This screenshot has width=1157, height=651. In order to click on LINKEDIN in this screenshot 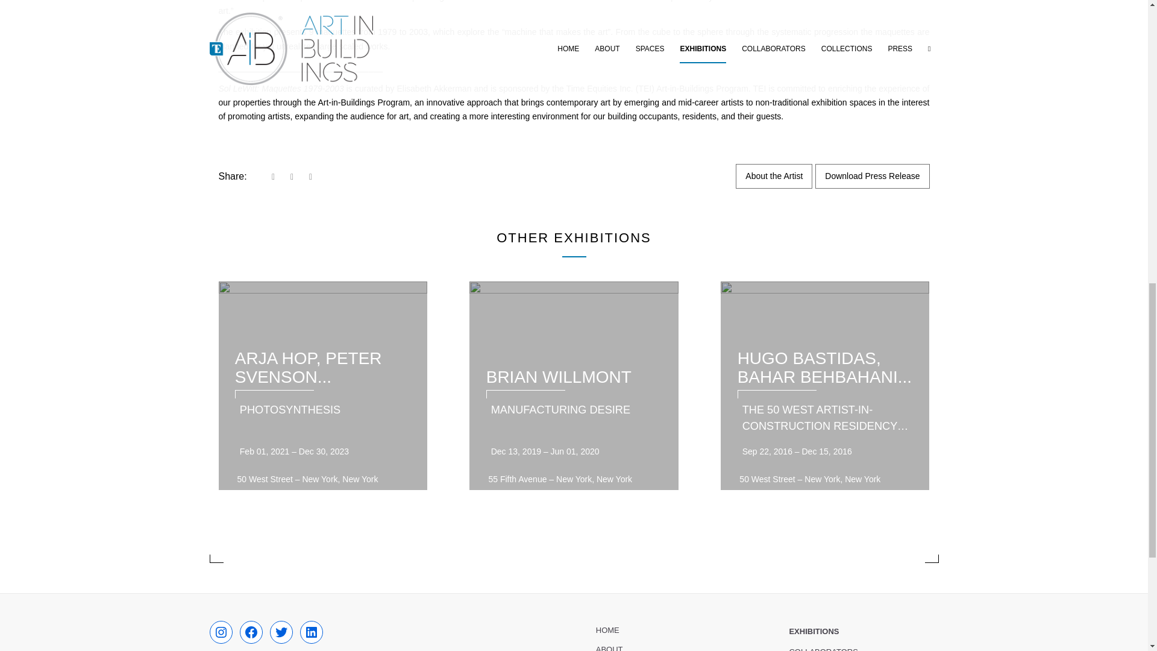, I will do `click(310, 632)`.